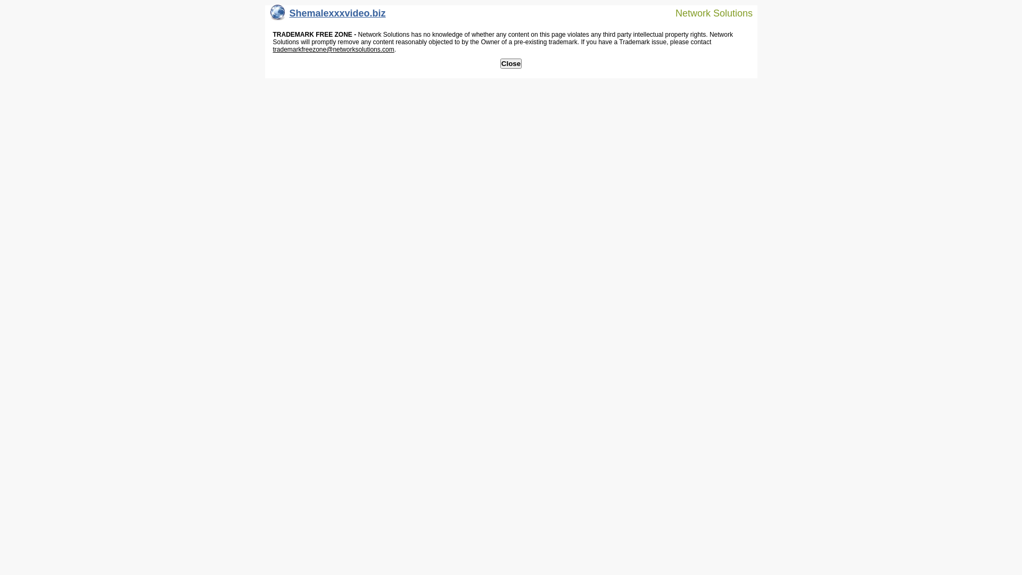 This screenshot has height=575, width=1022. What do you see at coordinates (707, 13) in the screenshot?
I see `Network Solutions` at bounding box center [707, 13].